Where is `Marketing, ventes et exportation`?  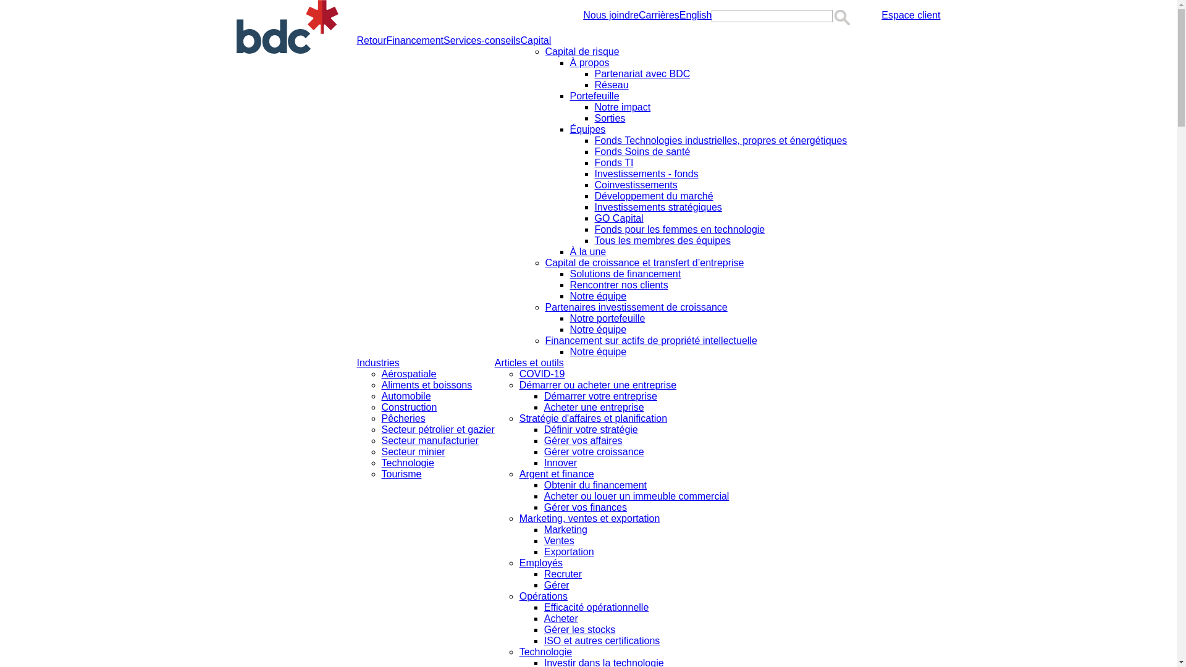
Marketing, ventes et exportation is located at coordinates (590, 519).